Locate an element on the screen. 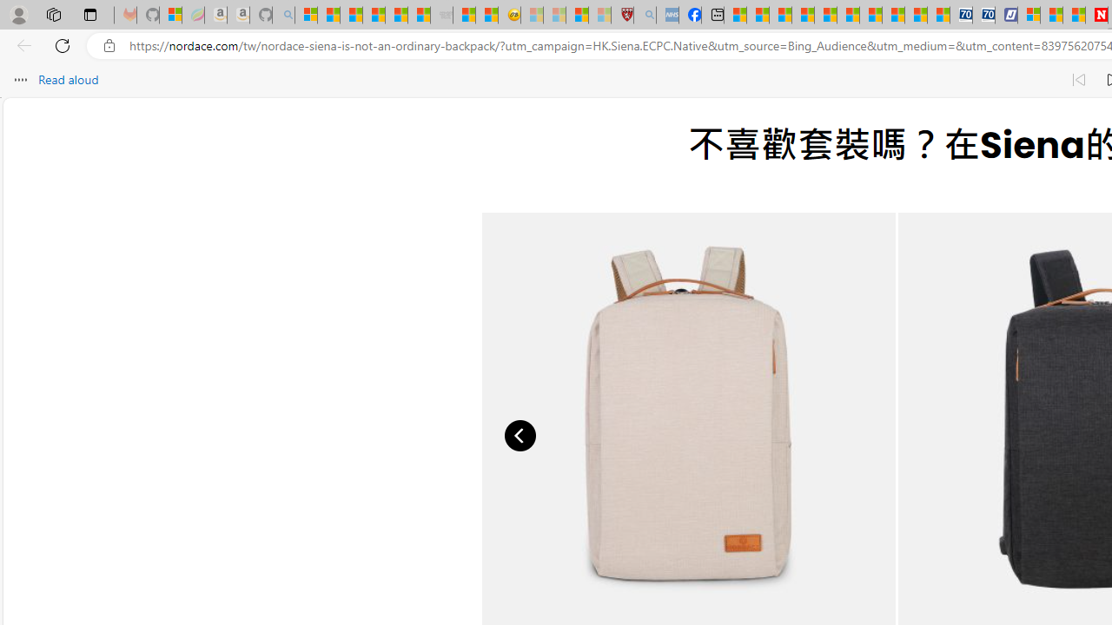  MSNBC - MSN is located at coordinates (735, 16).